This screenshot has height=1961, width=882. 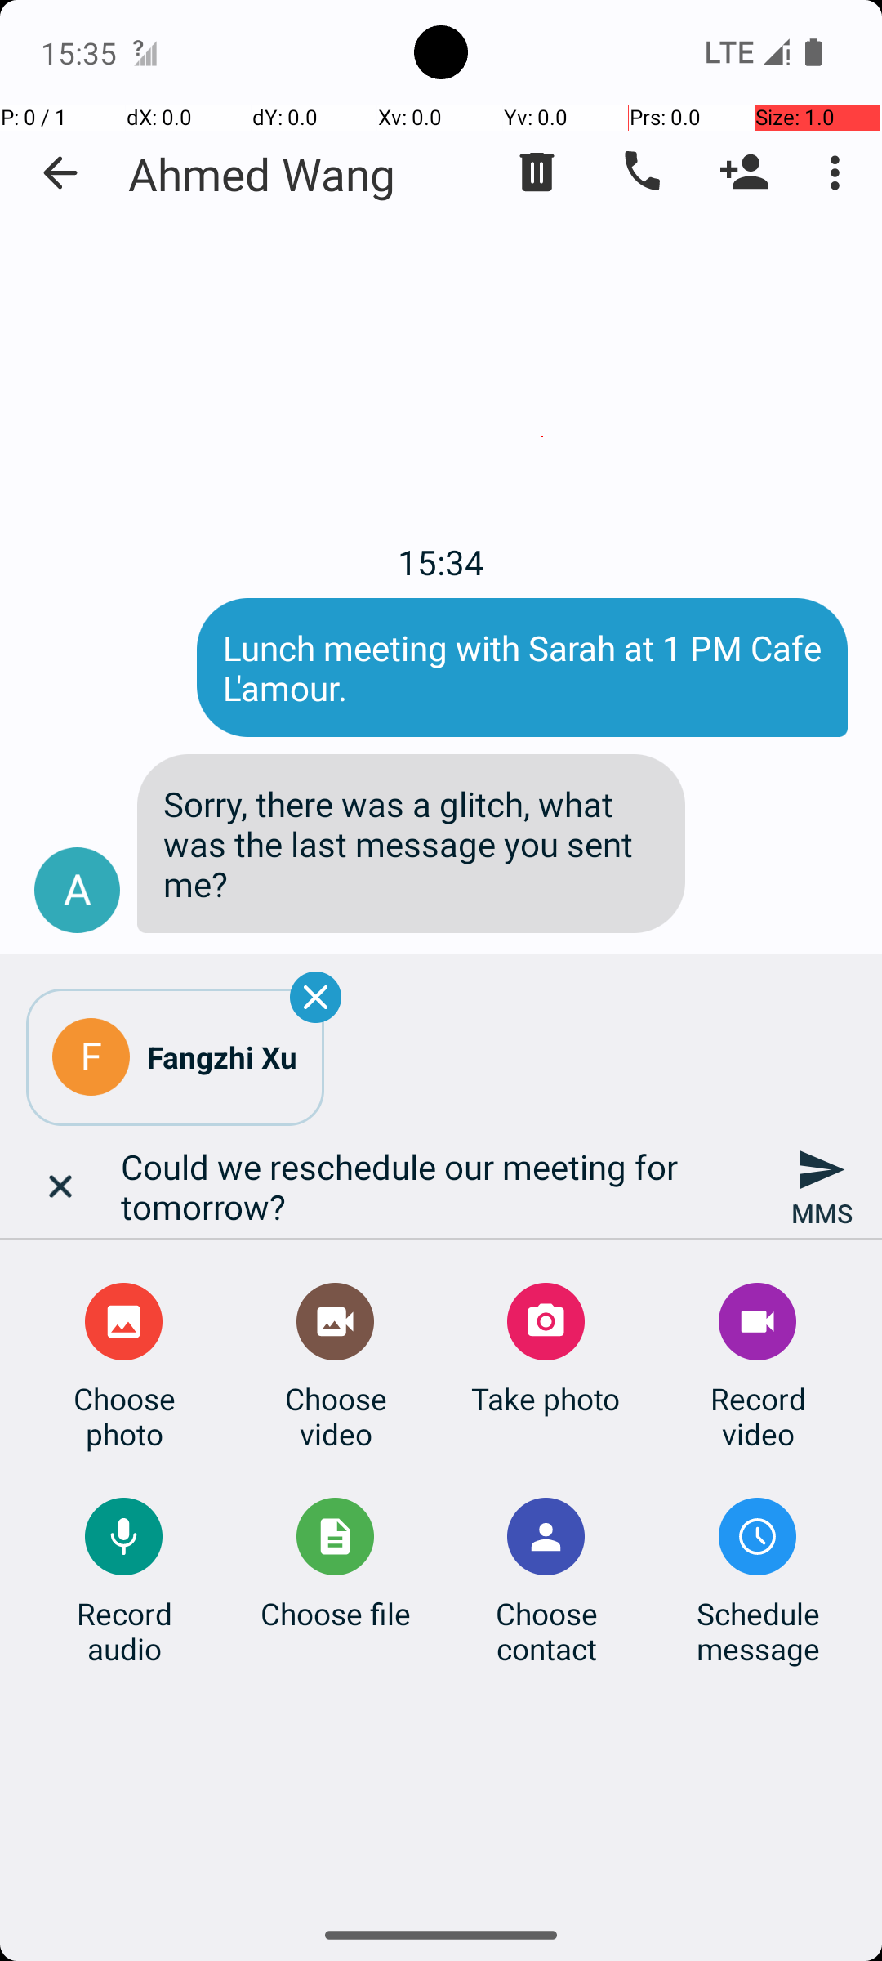 I want to click on Choose video, so click(x=336, y=1416).